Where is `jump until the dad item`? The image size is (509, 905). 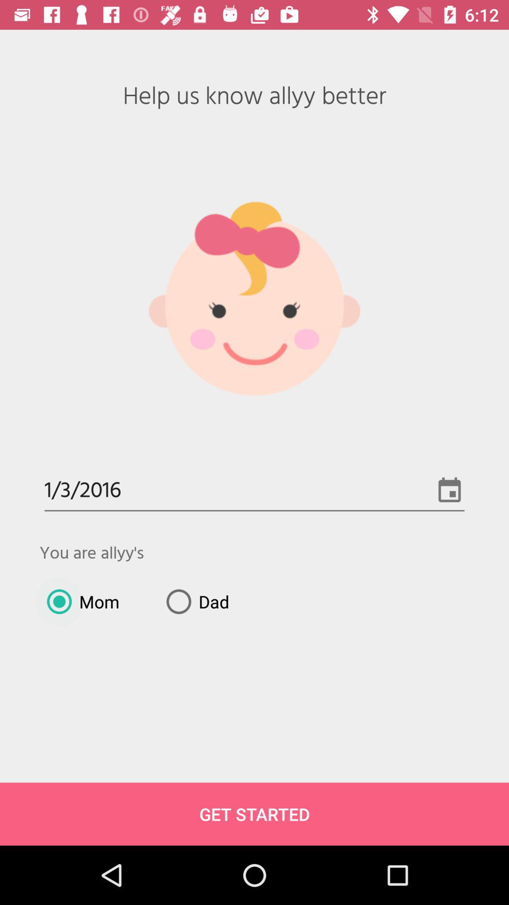 jump until the dad item is located at coordinates (194, 601).